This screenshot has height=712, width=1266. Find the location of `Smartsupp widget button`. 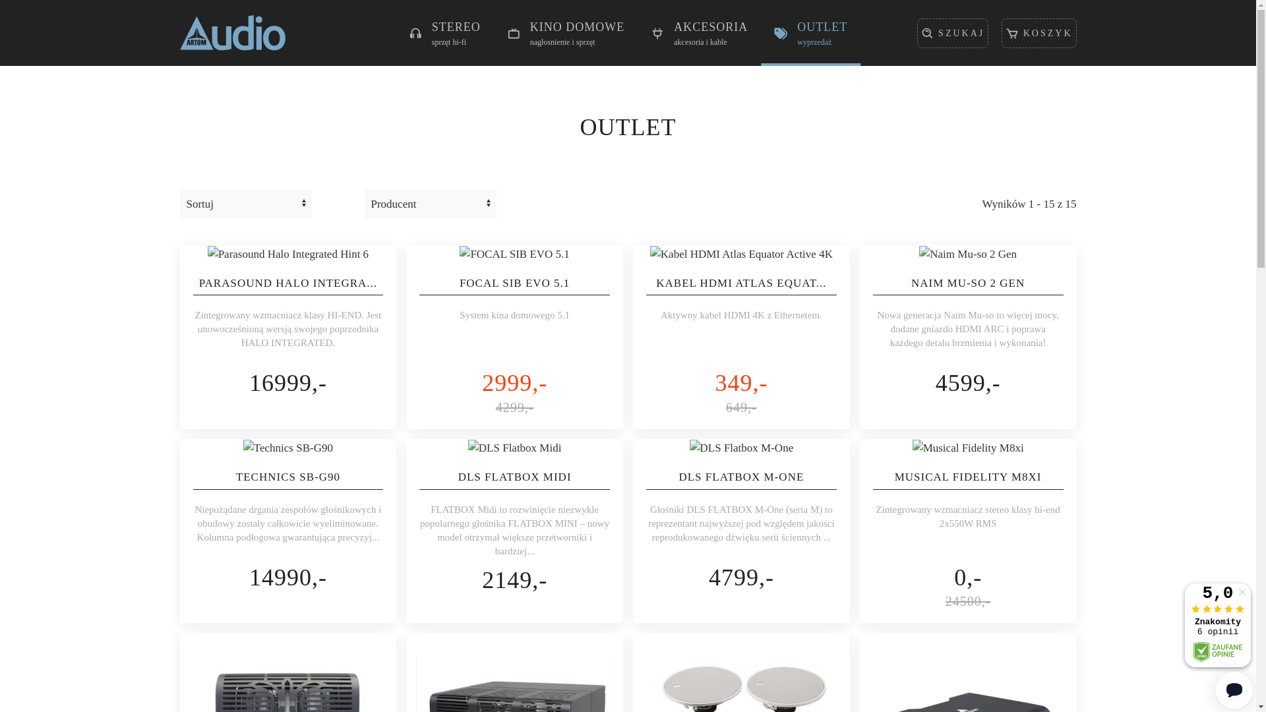

Smartsupp widget button is located at coordinates (1234, 690).